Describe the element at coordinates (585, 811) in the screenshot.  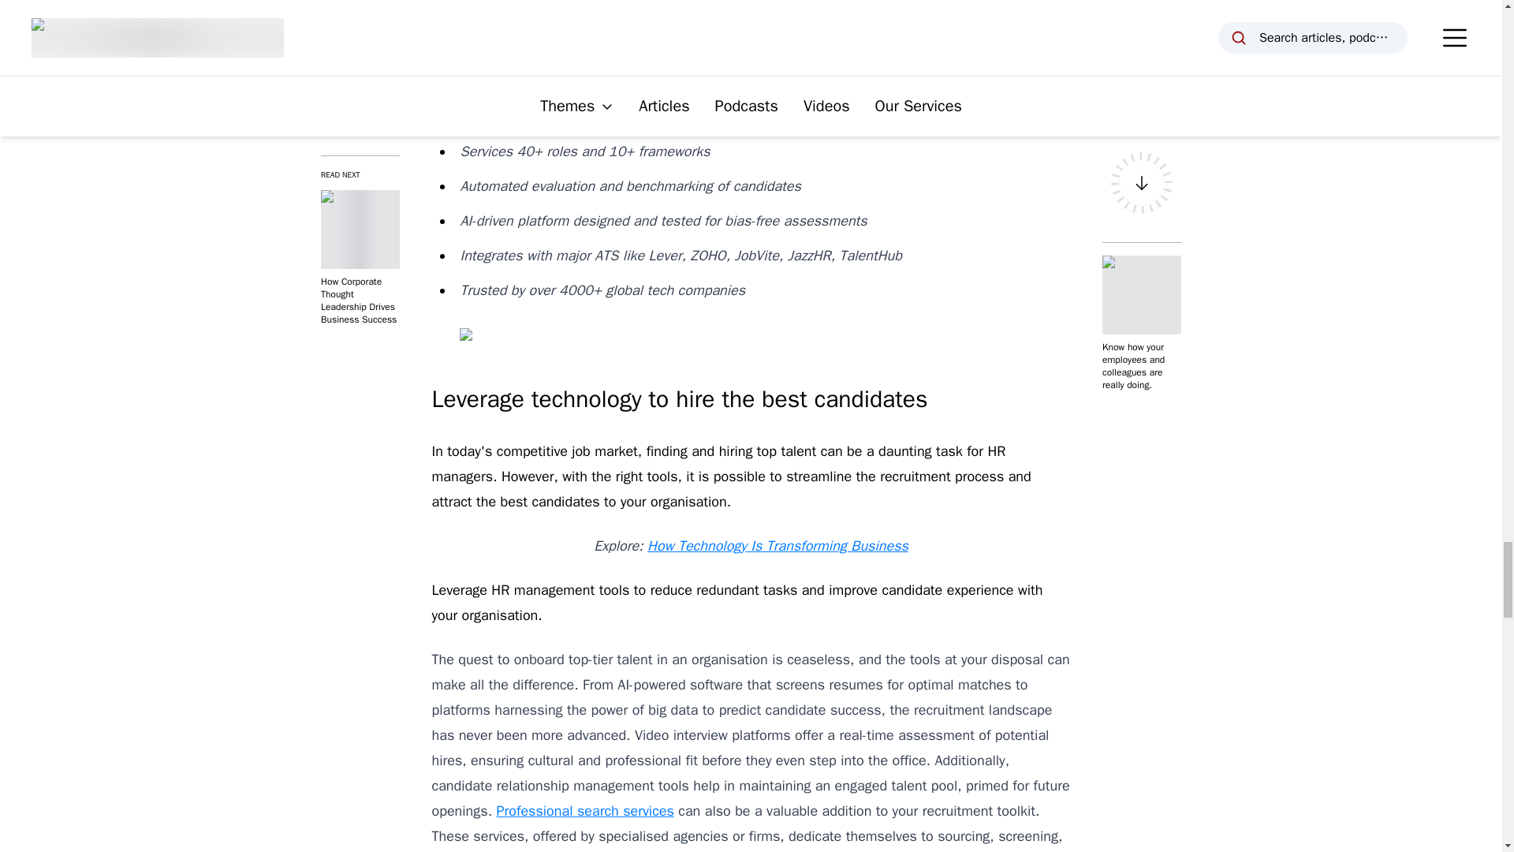
I see `Professional search services` at that location.